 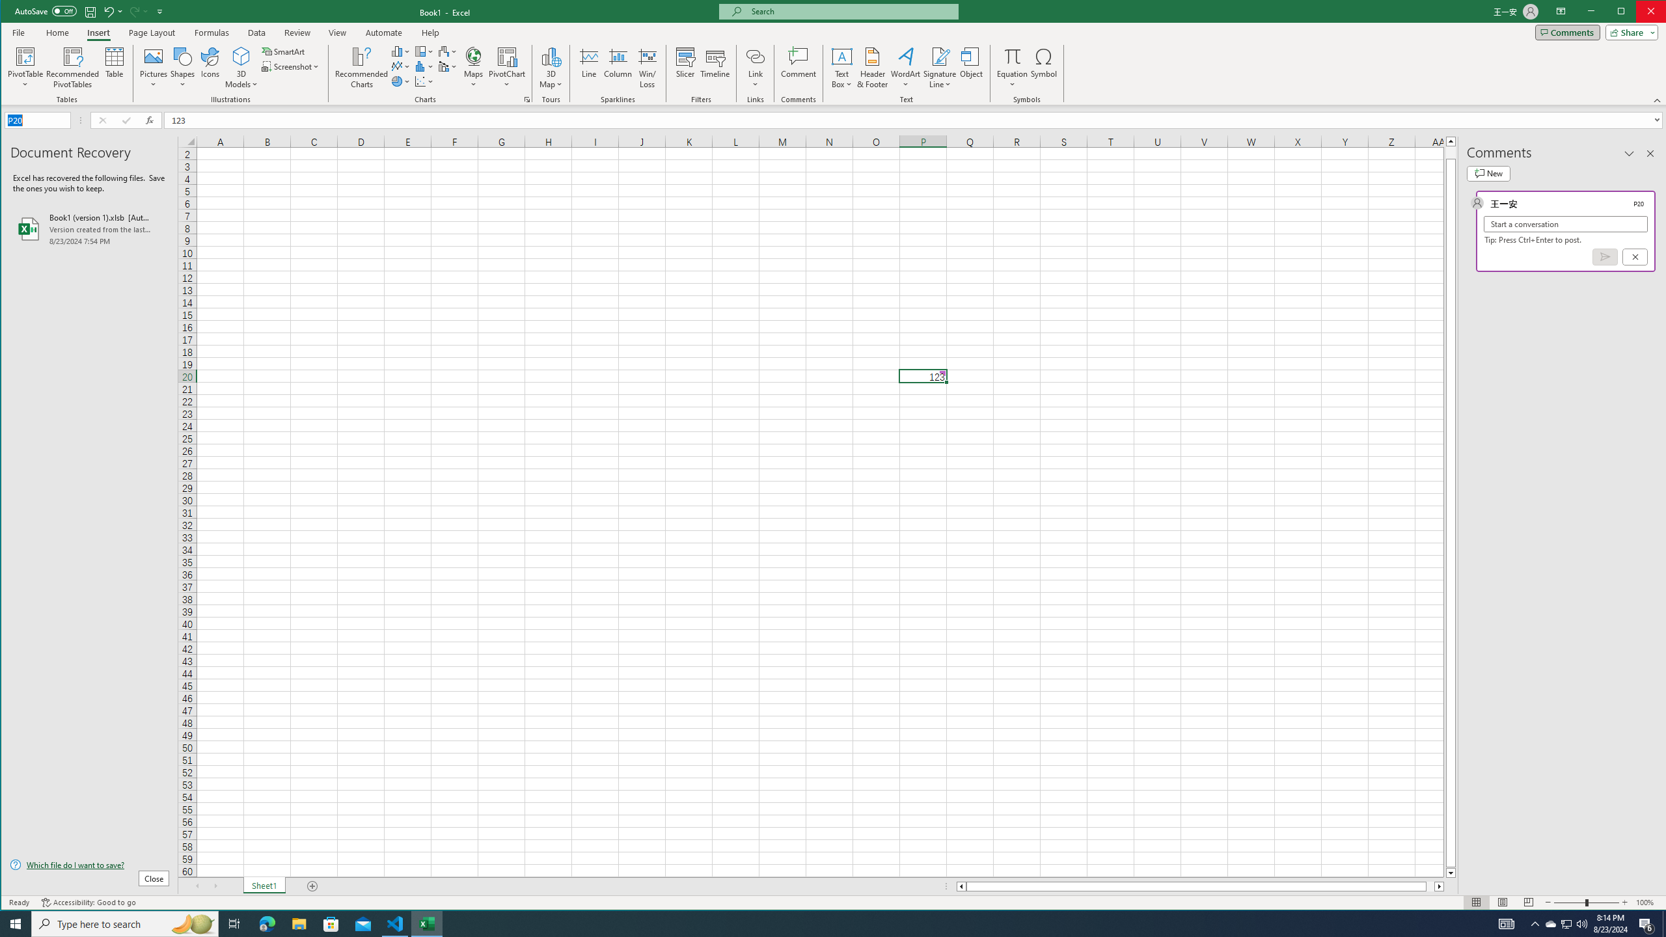 What do you see at coordinates (1566, 224) in the screenshot?
I see `Start a conversation` at bounding box center [1566, 224].